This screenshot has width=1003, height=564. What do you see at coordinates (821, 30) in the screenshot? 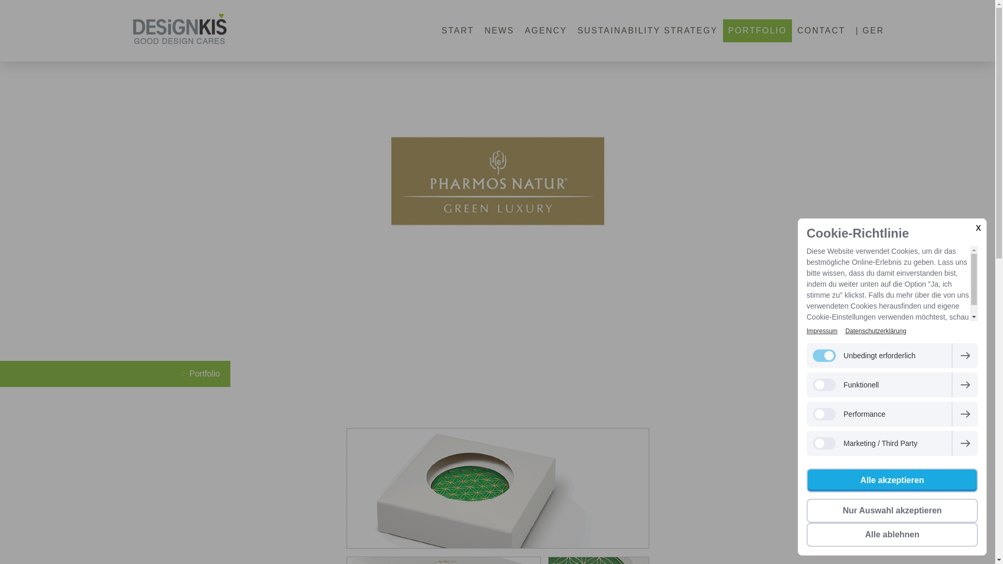
I see `CONTACT` at bounding box center [821, 30].